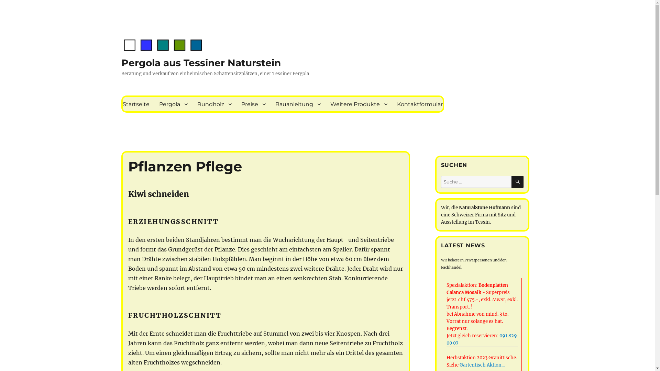  I want to click on Kontaktformular, so click(419, 104).